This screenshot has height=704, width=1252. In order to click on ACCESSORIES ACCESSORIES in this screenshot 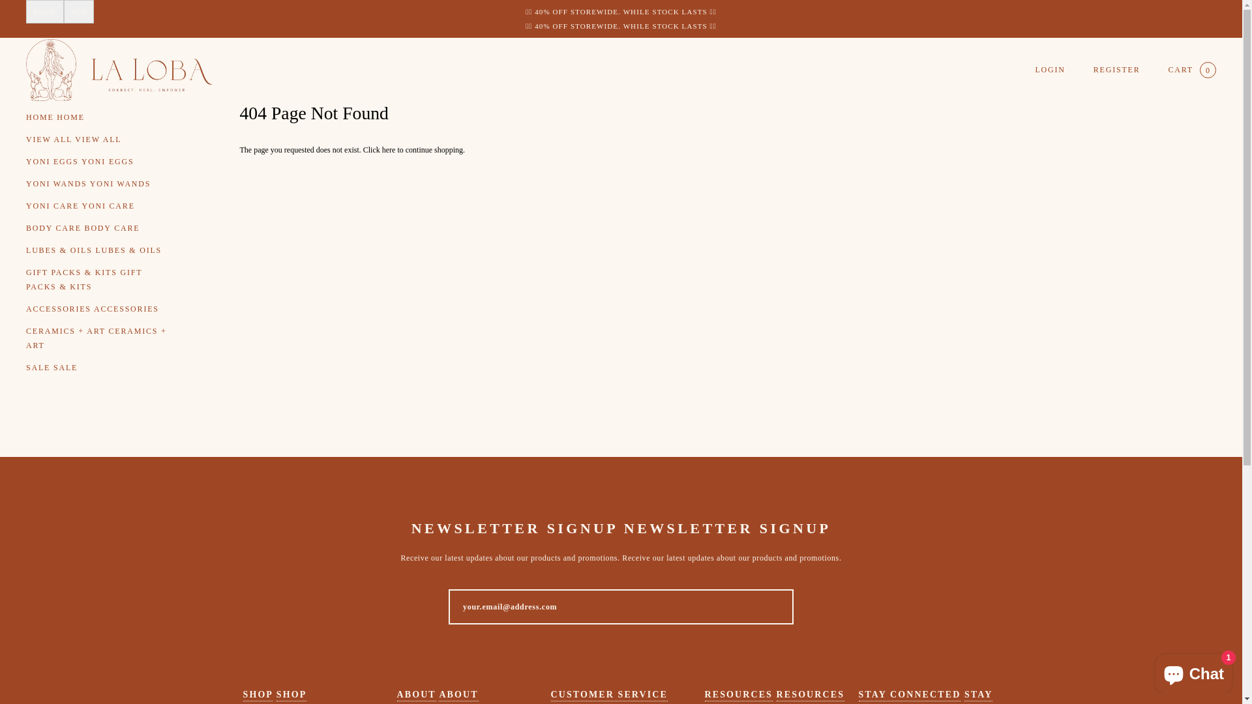, I will do `click(99, 309)`.